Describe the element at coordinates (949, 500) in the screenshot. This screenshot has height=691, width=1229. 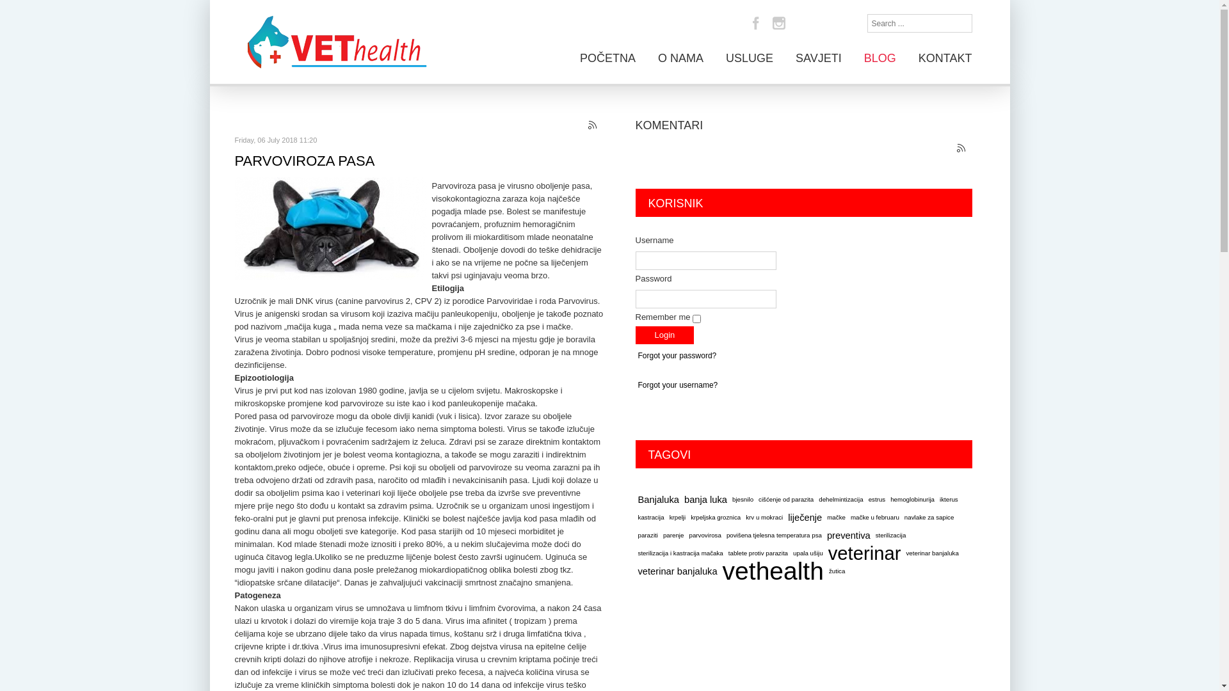
I see `ikterus` at that location.